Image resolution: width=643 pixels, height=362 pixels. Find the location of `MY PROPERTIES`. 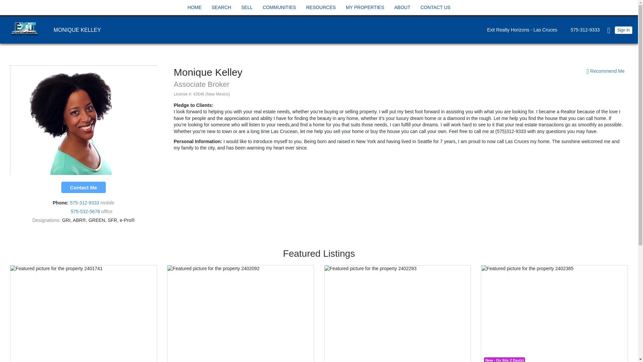

MY PROPERTIES is located at coordinates (365, 8).